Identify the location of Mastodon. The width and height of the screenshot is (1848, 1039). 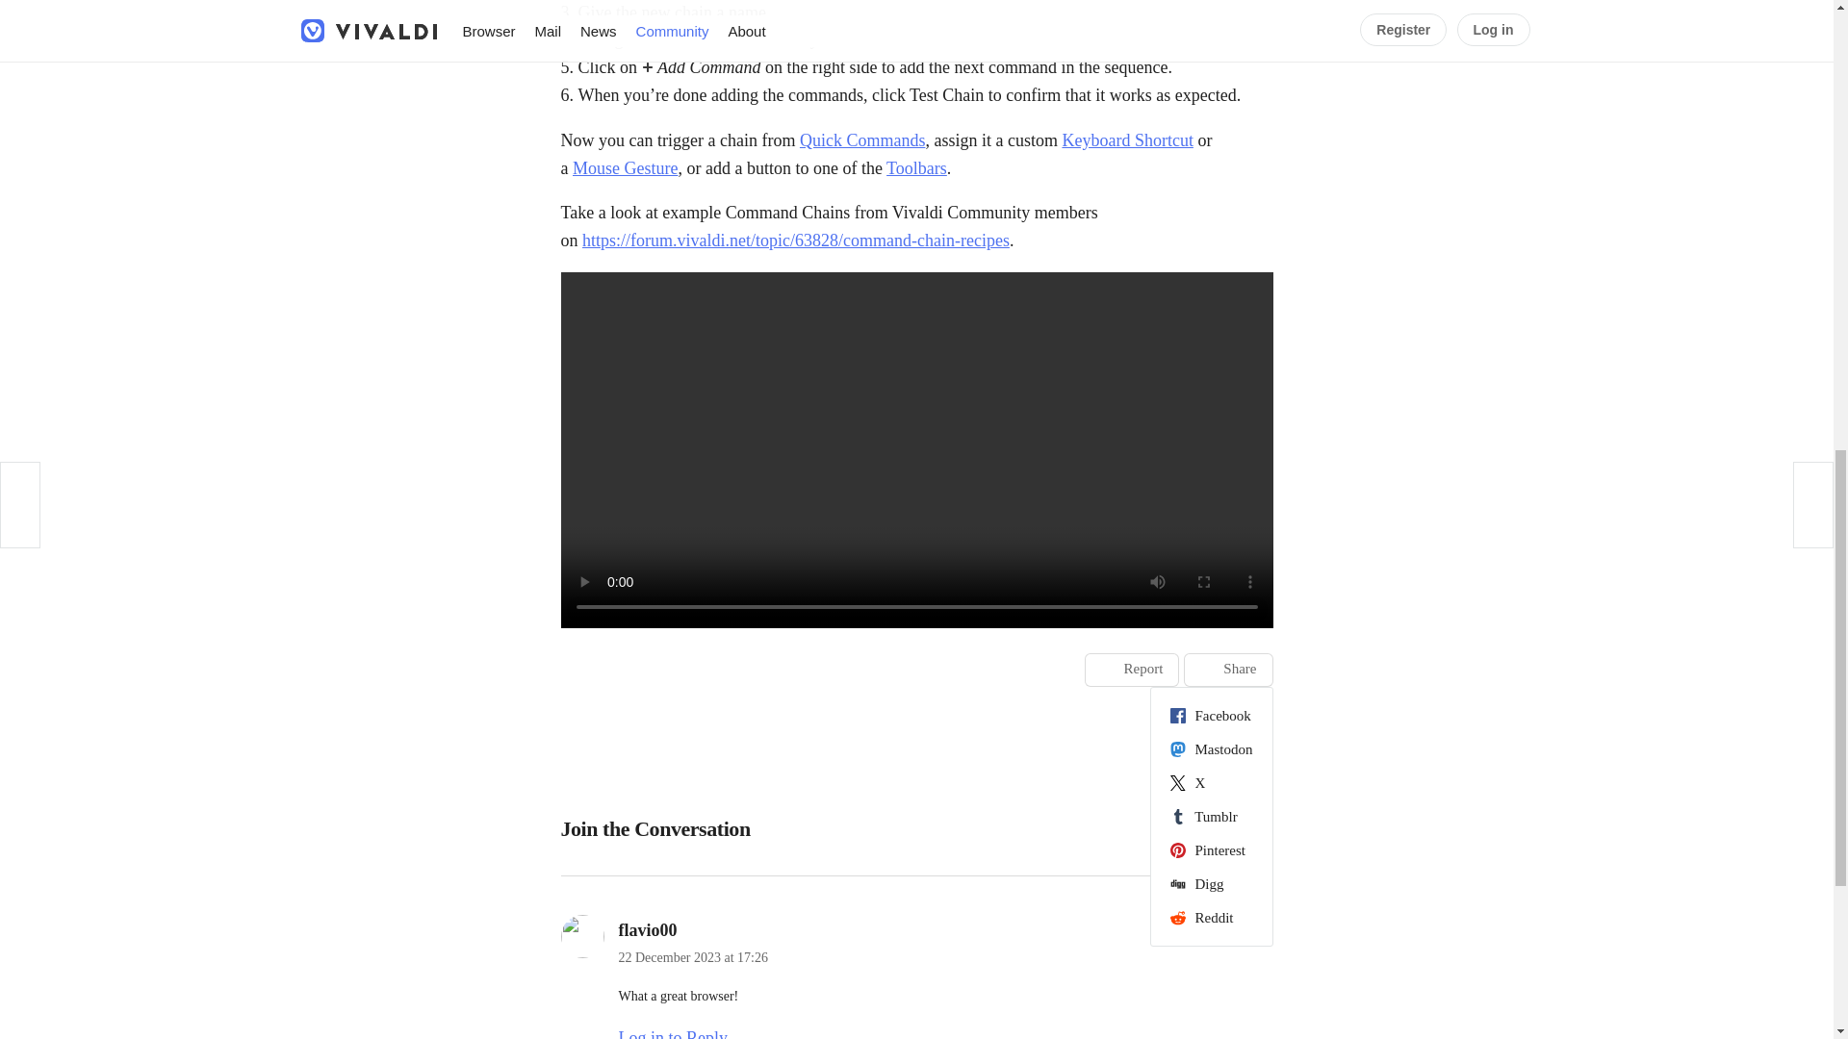
(1211, 748).